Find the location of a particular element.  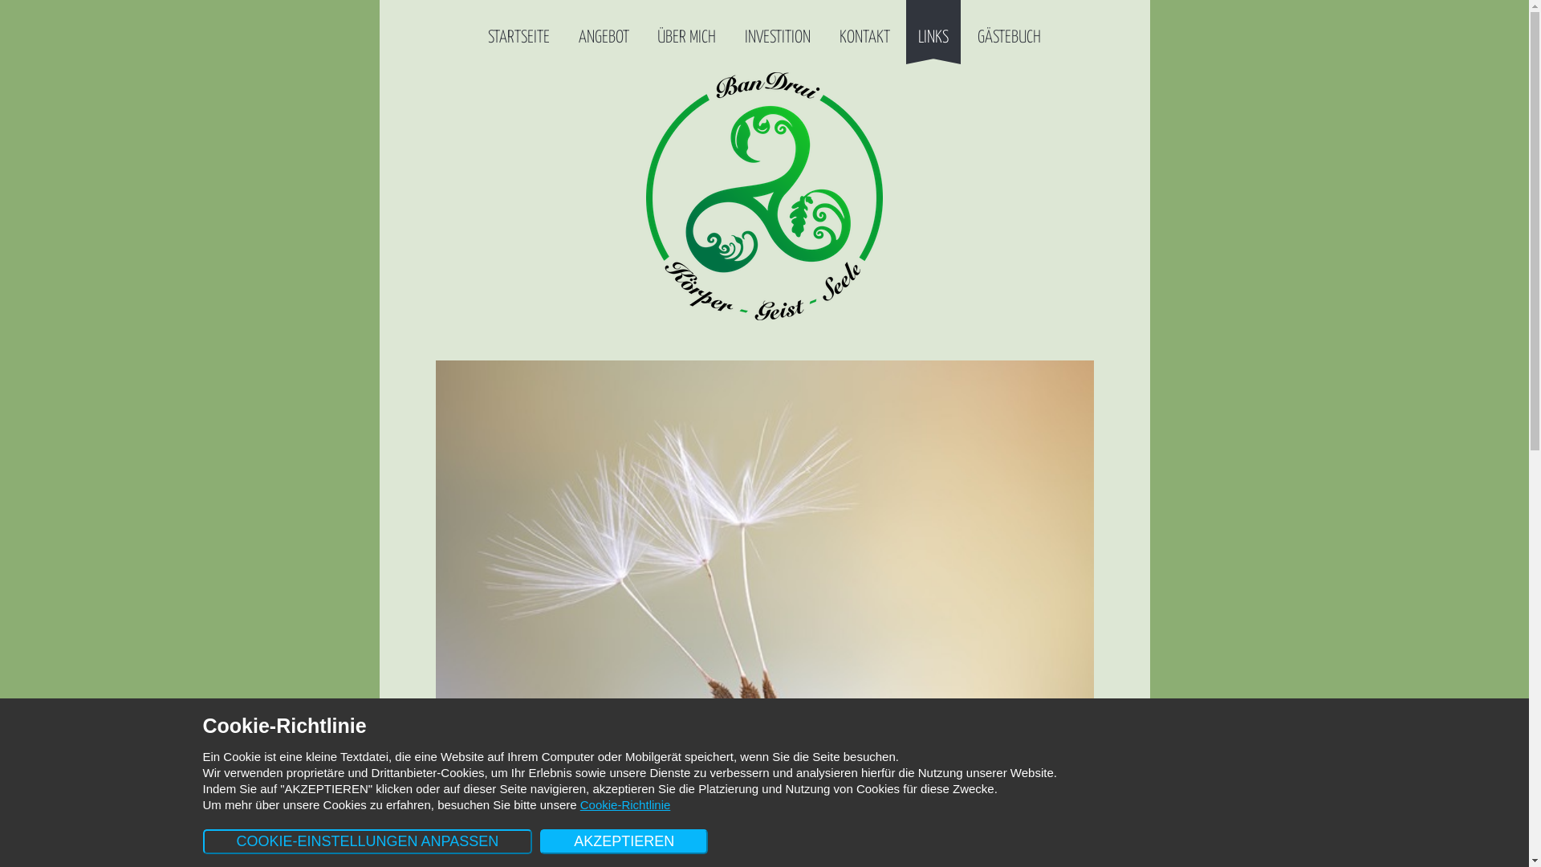

INVESTITION is located at coordinates (778, 28).